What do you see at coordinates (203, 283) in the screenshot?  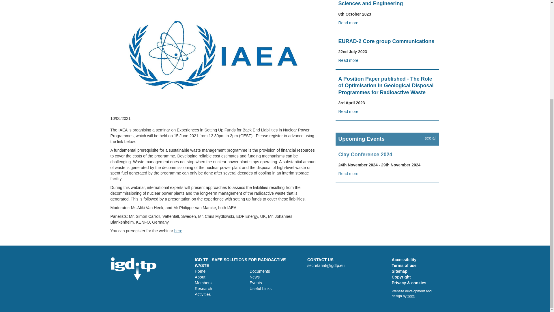 I see `Members` at bounding box center [203, 283].